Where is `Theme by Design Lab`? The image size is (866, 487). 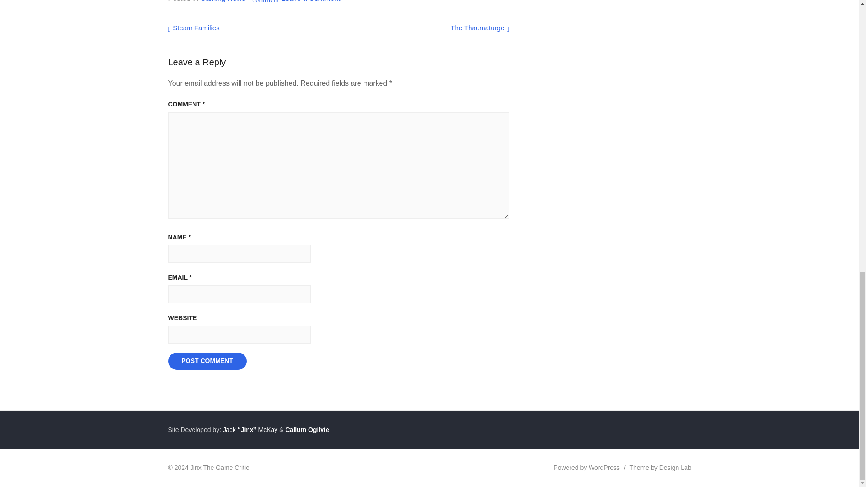
Theme by Design Lab is located at coordinates (660, 468).